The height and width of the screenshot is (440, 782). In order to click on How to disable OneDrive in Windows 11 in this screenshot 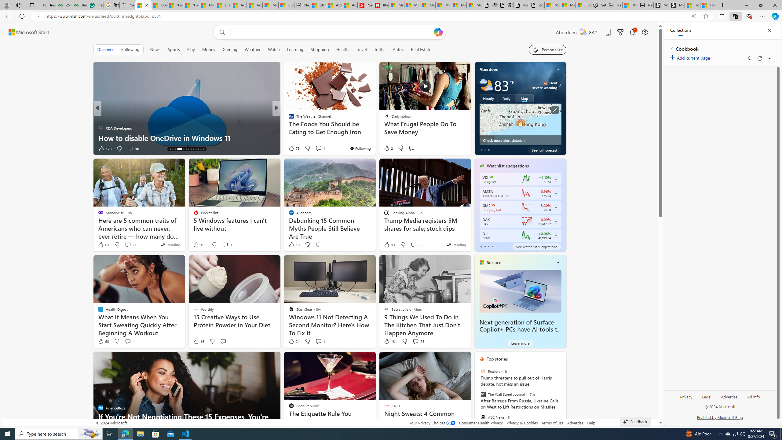, I will do `click(186, 137)`.